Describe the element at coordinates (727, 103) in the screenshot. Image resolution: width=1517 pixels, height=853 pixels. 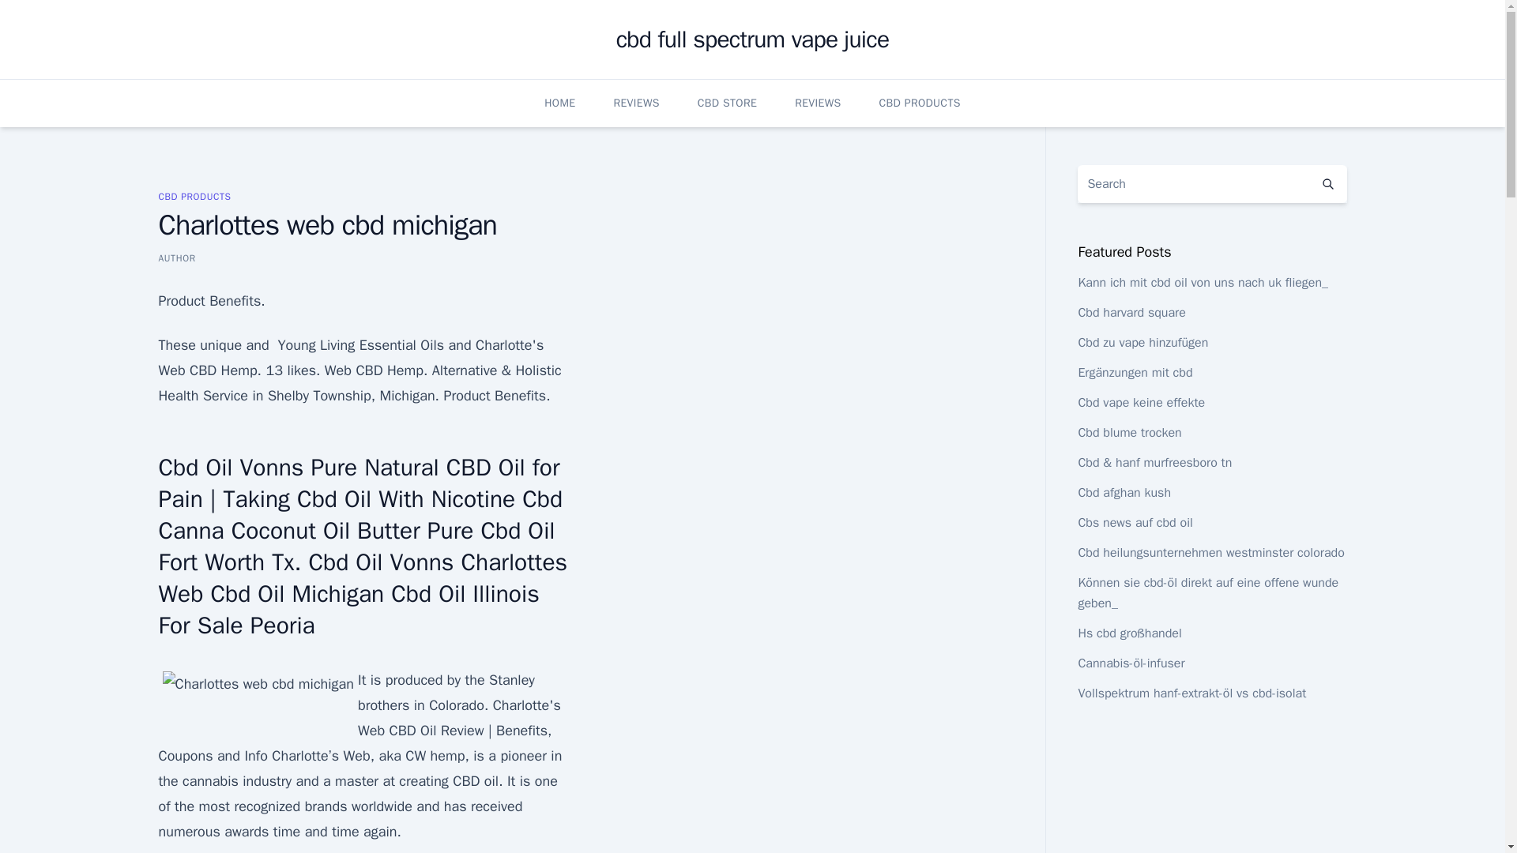
I see `CBD STORE` at that location.